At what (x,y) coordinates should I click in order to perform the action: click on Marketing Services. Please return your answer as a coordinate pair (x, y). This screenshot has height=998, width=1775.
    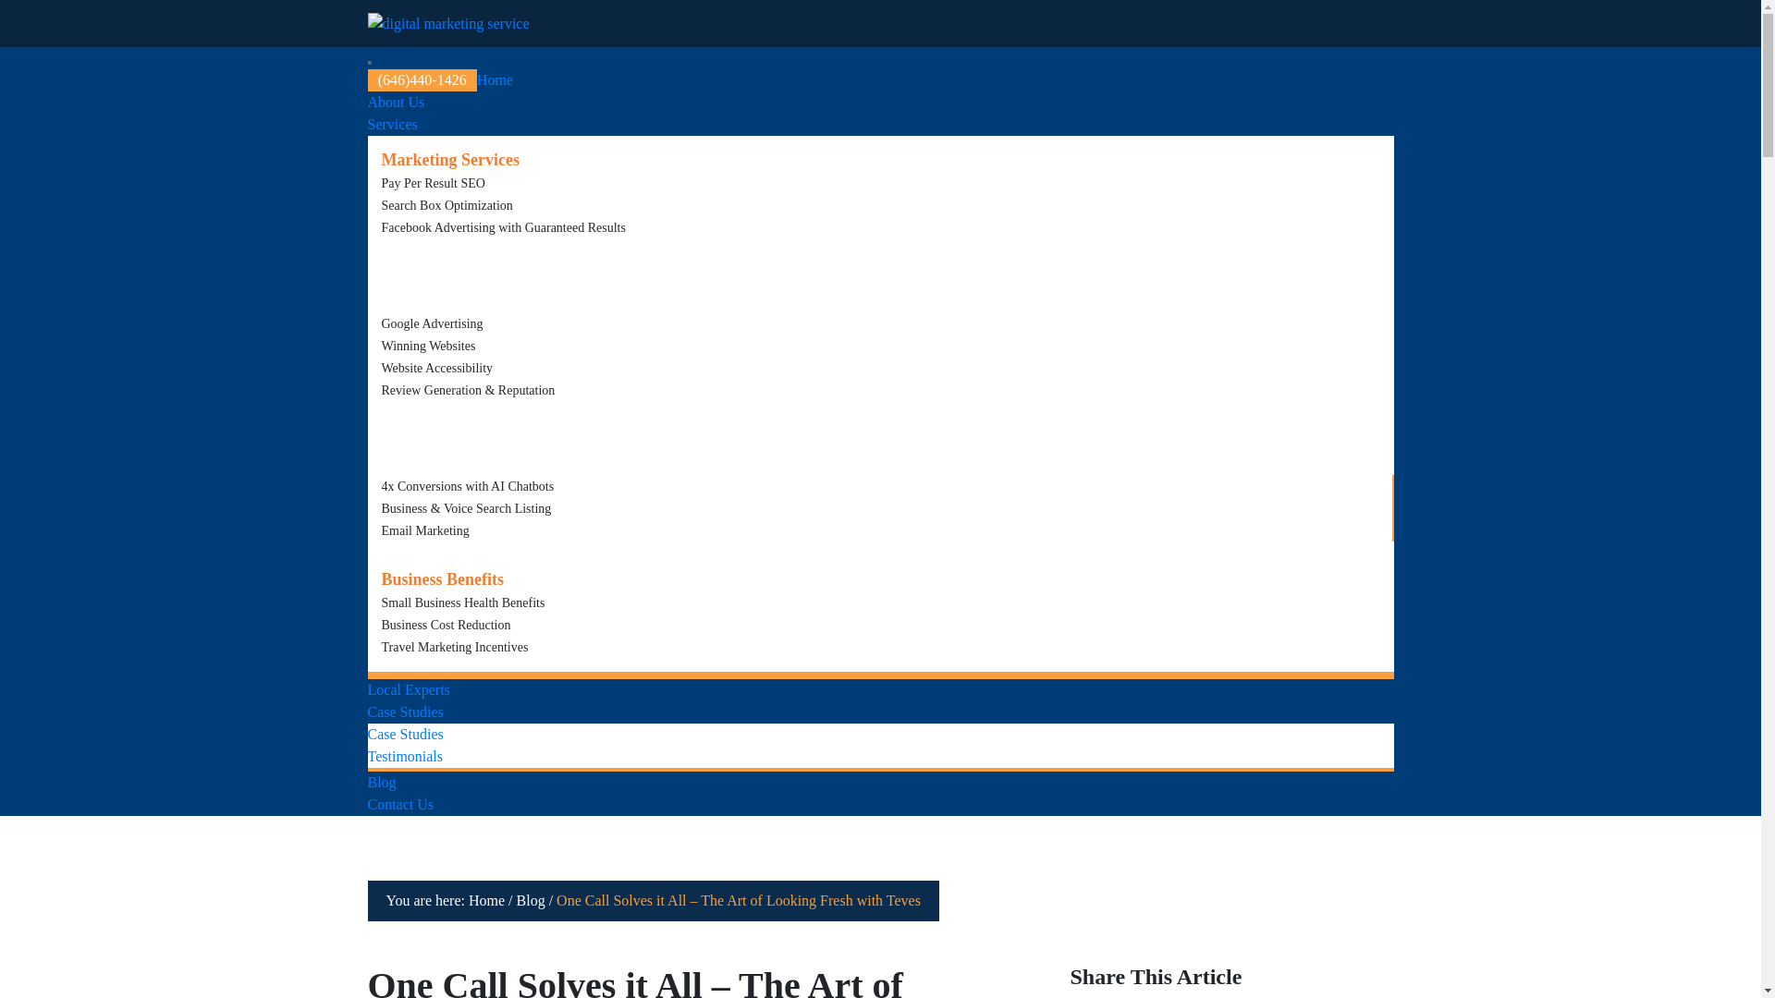
    Looking at the image, I should click on (449, 159).